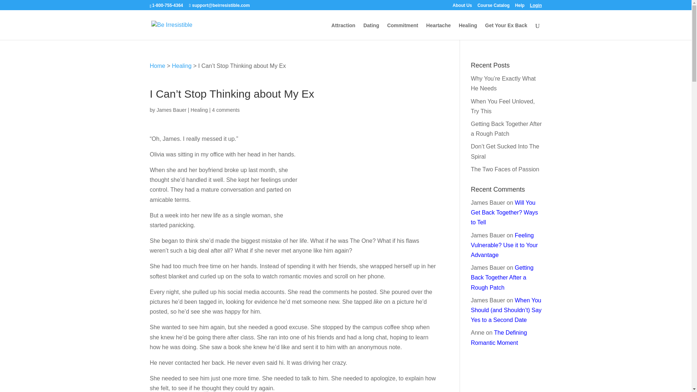 This screenshot has height=392, width=697. What do you see at coordinates (505, 169) in the screenshot?
I see `The Two Faces of Passion` at bounding box center [505, 169].